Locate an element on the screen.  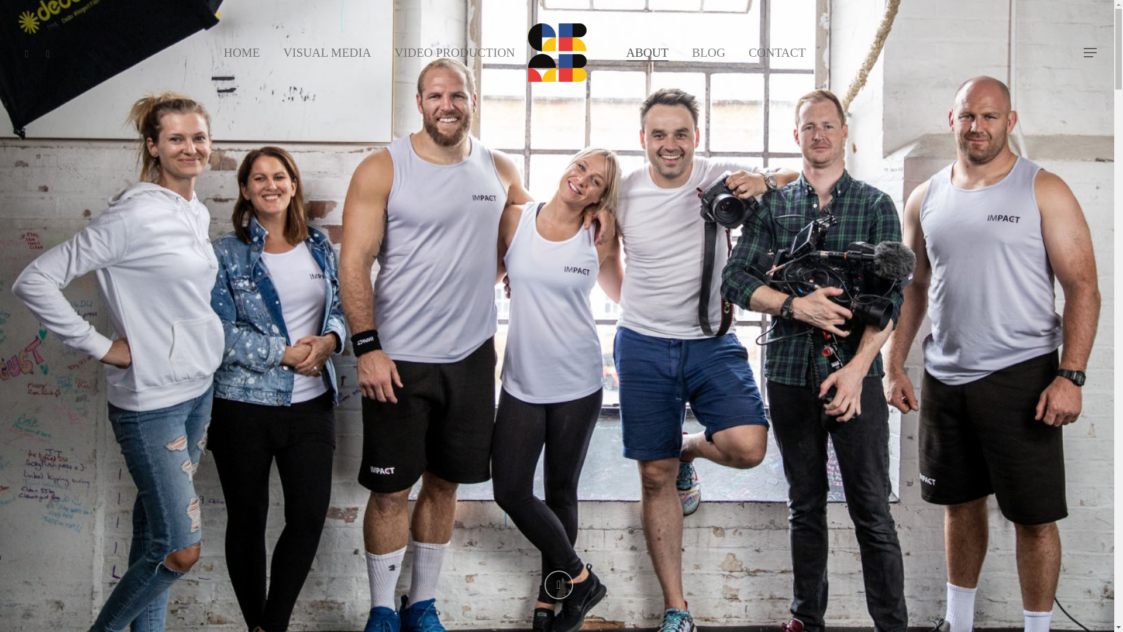
ABOUT is located at coordinates (647, 53).